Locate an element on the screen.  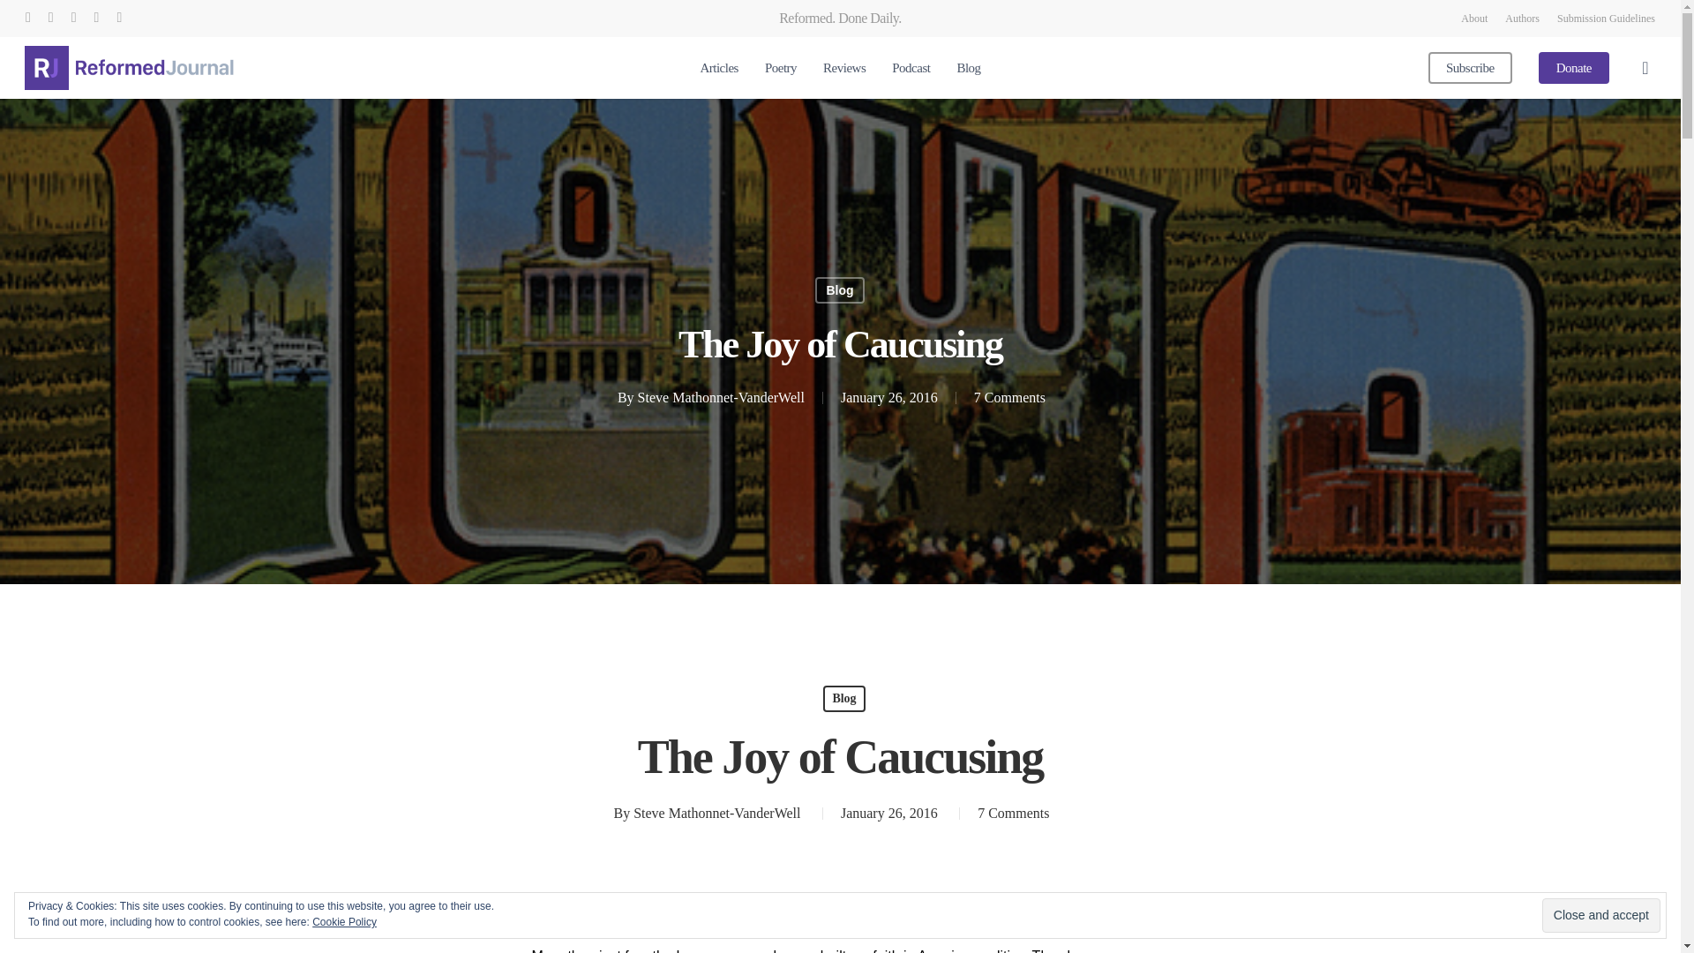
Close and accept is located at coordinates (1600, 916).